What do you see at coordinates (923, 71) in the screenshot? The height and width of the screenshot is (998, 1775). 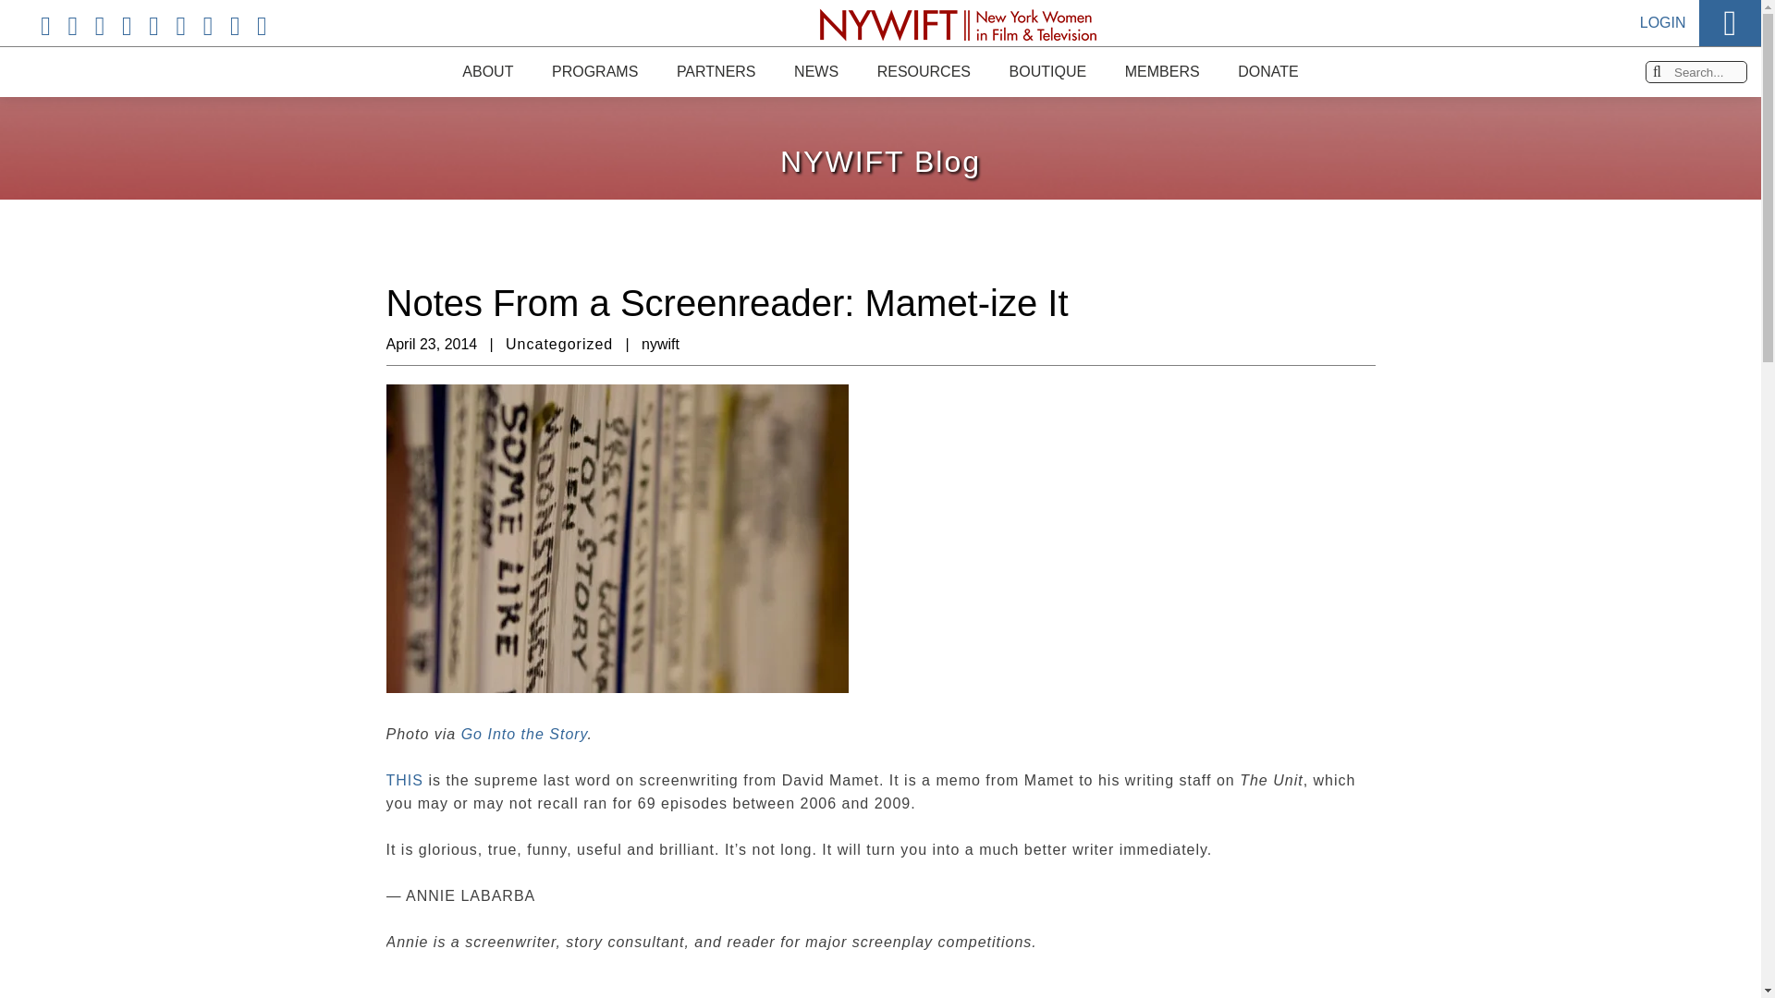 I see `RESOURCES` at bounding box center [923, 71].